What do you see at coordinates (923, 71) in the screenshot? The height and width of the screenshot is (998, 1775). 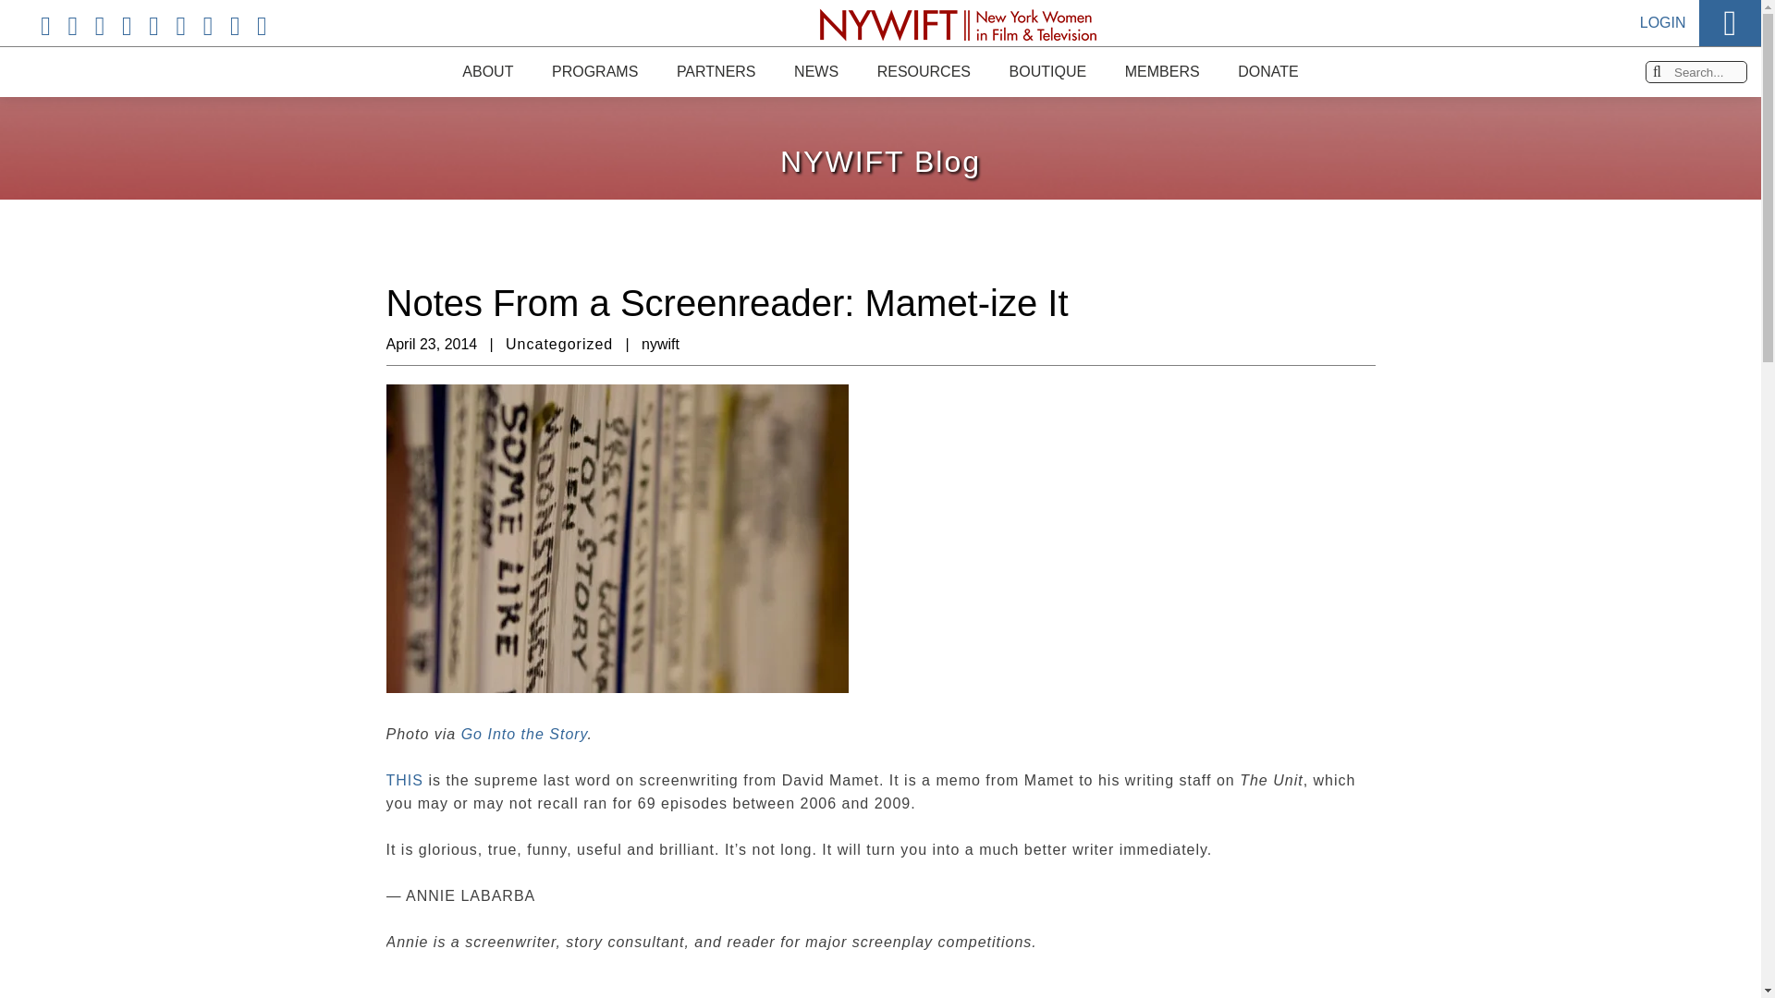 I see `RESOURCES` at bounding box center [923, 71].